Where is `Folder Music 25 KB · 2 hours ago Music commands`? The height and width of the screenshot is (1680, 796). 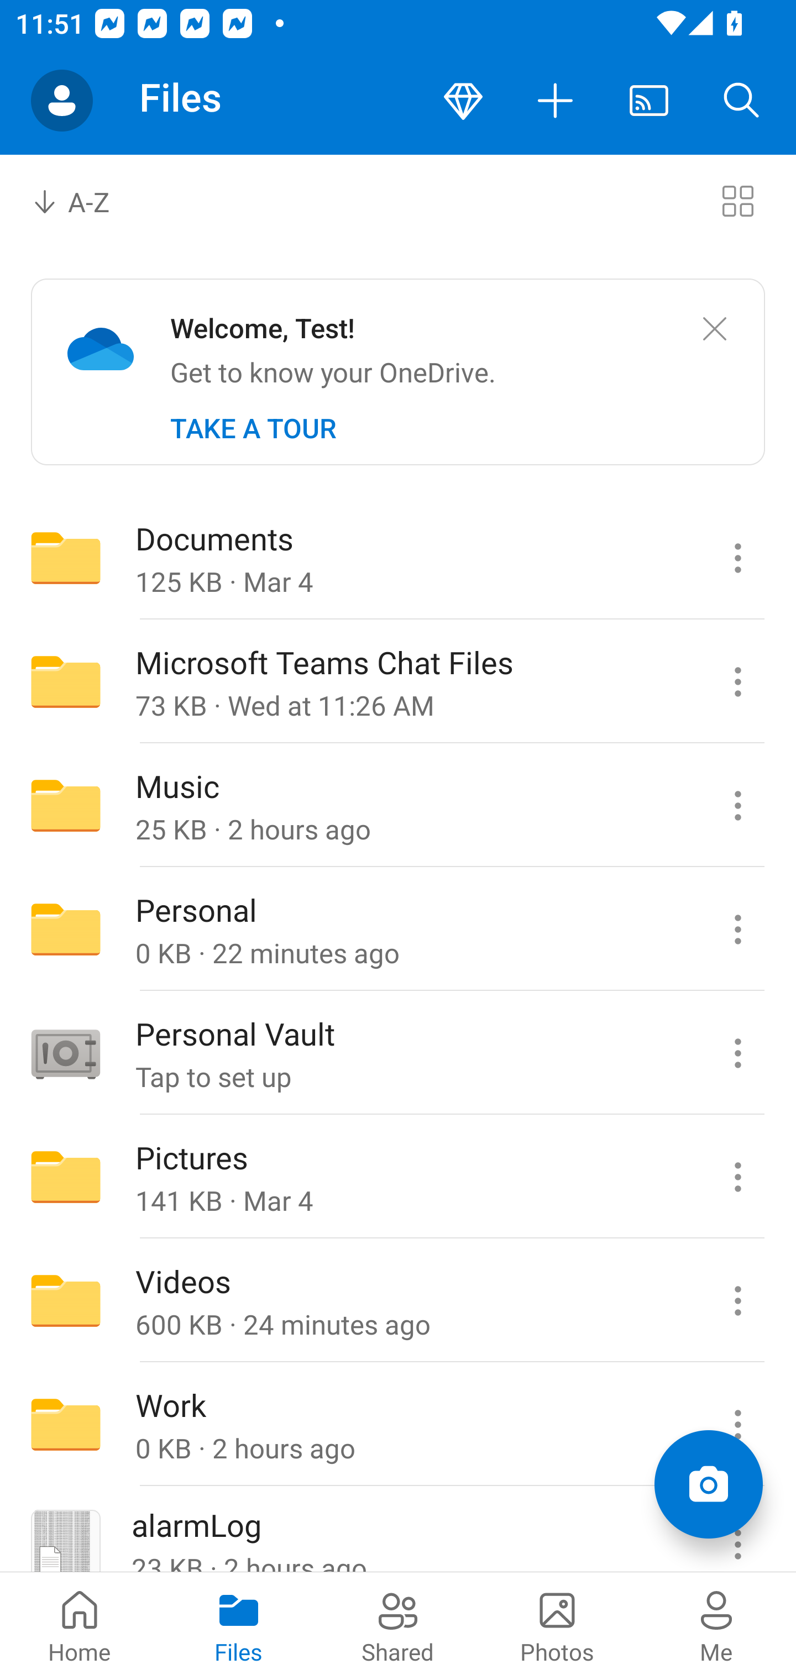 Folder Music 25 KB · 2 hours ago Music commands is located at coordinates (398, 805).